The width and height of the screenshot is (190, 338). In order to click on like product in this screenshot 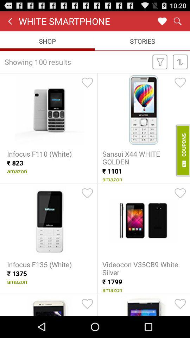, I will do `click(180, 193)`.